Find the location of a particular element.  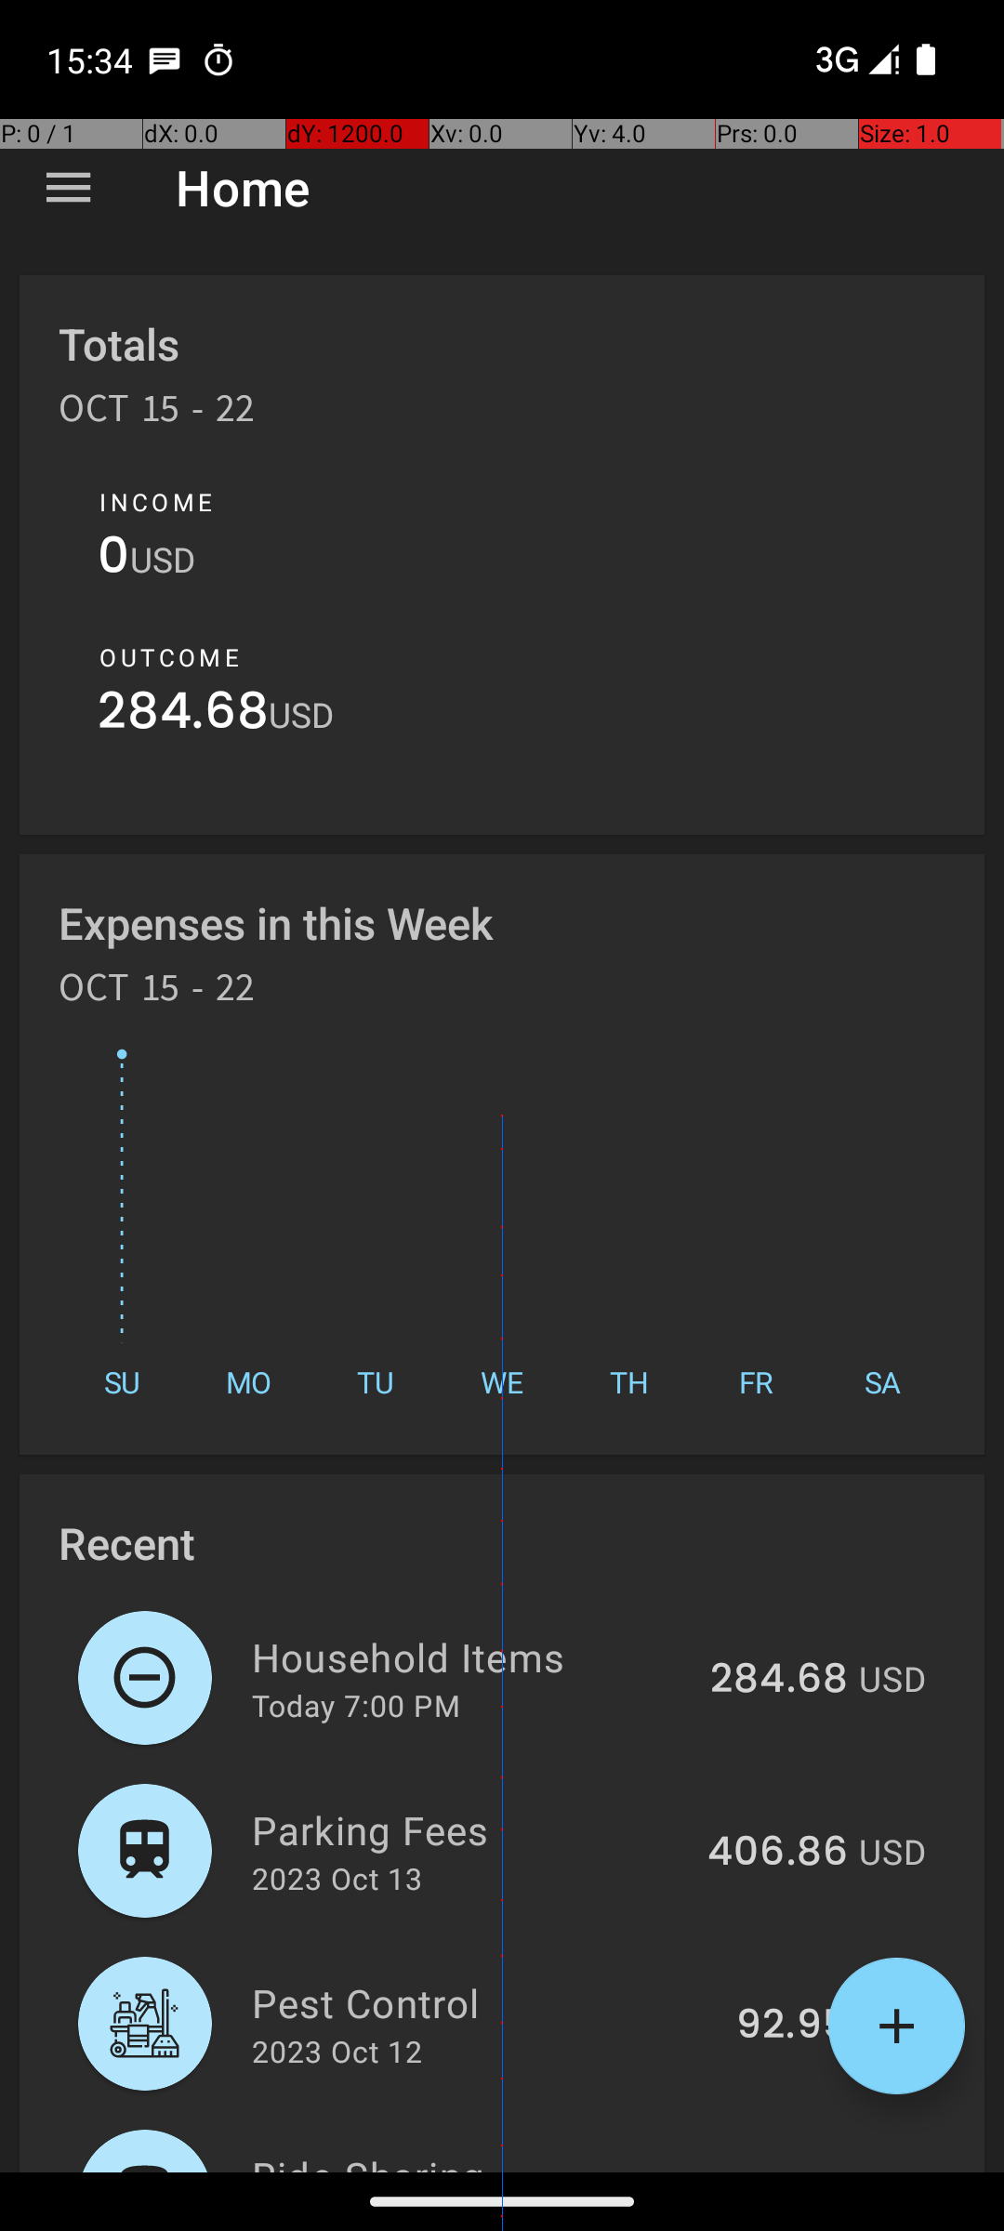

406.86 is located at coordinates (777, 1853).